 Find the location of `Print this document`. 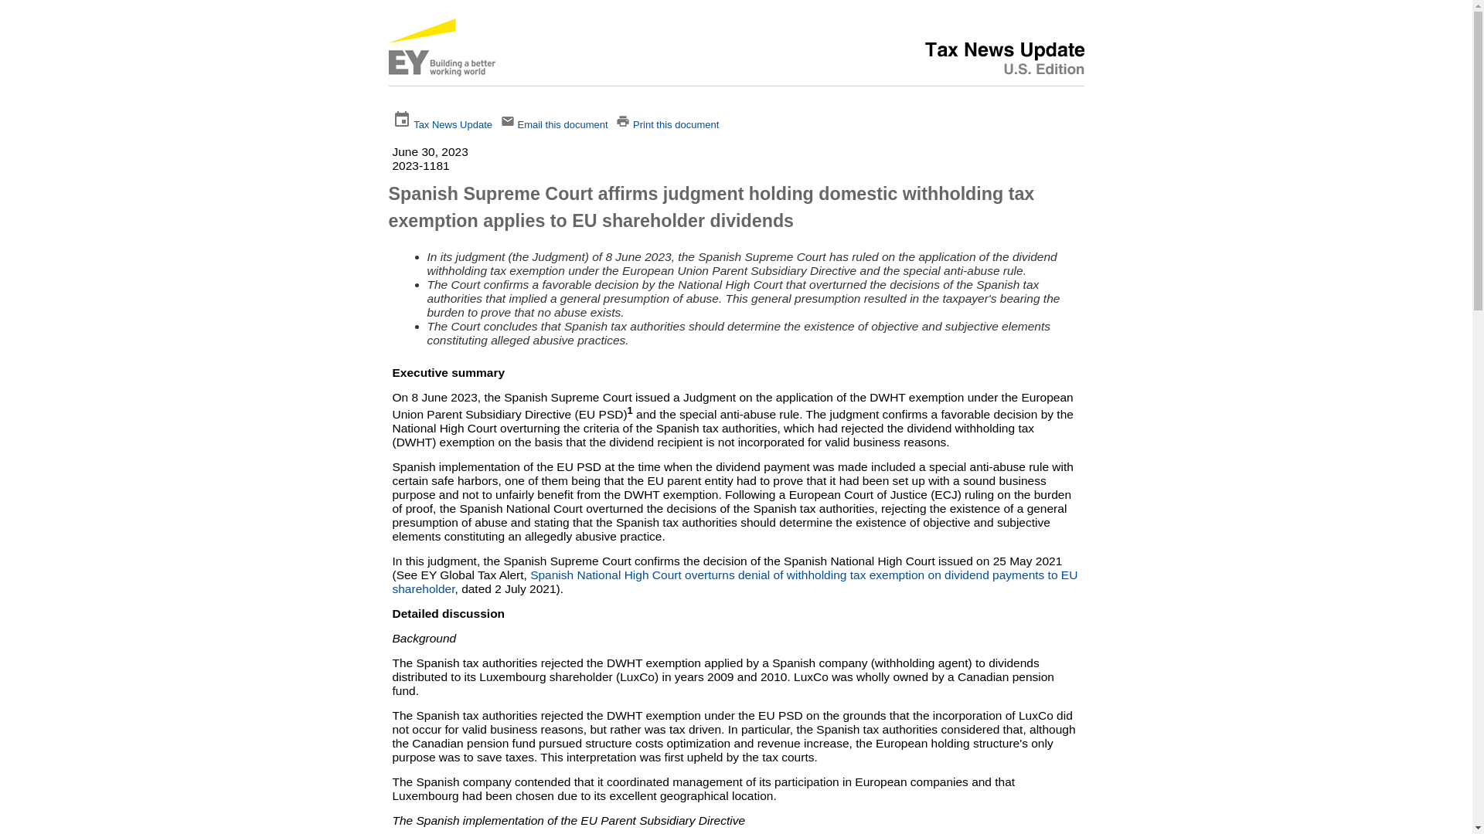

Print this document is located at coordinates (676, 124).